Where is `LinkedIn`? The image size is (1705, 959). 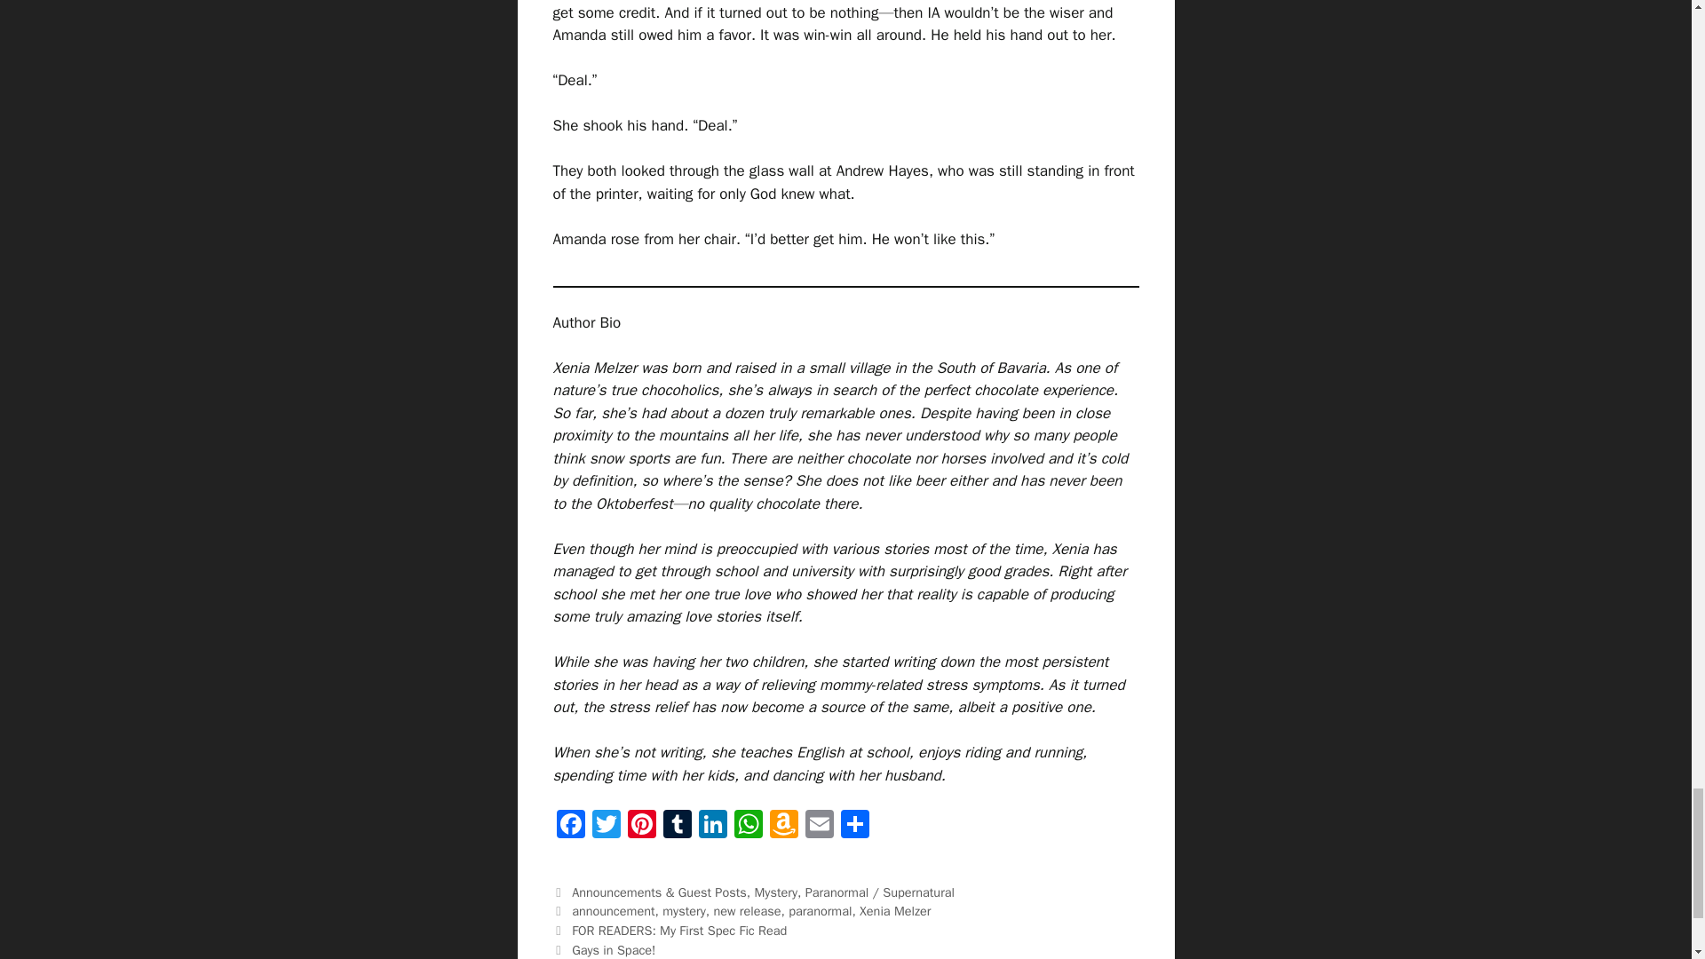
LinkedIn is located at coordinates (711, 826).